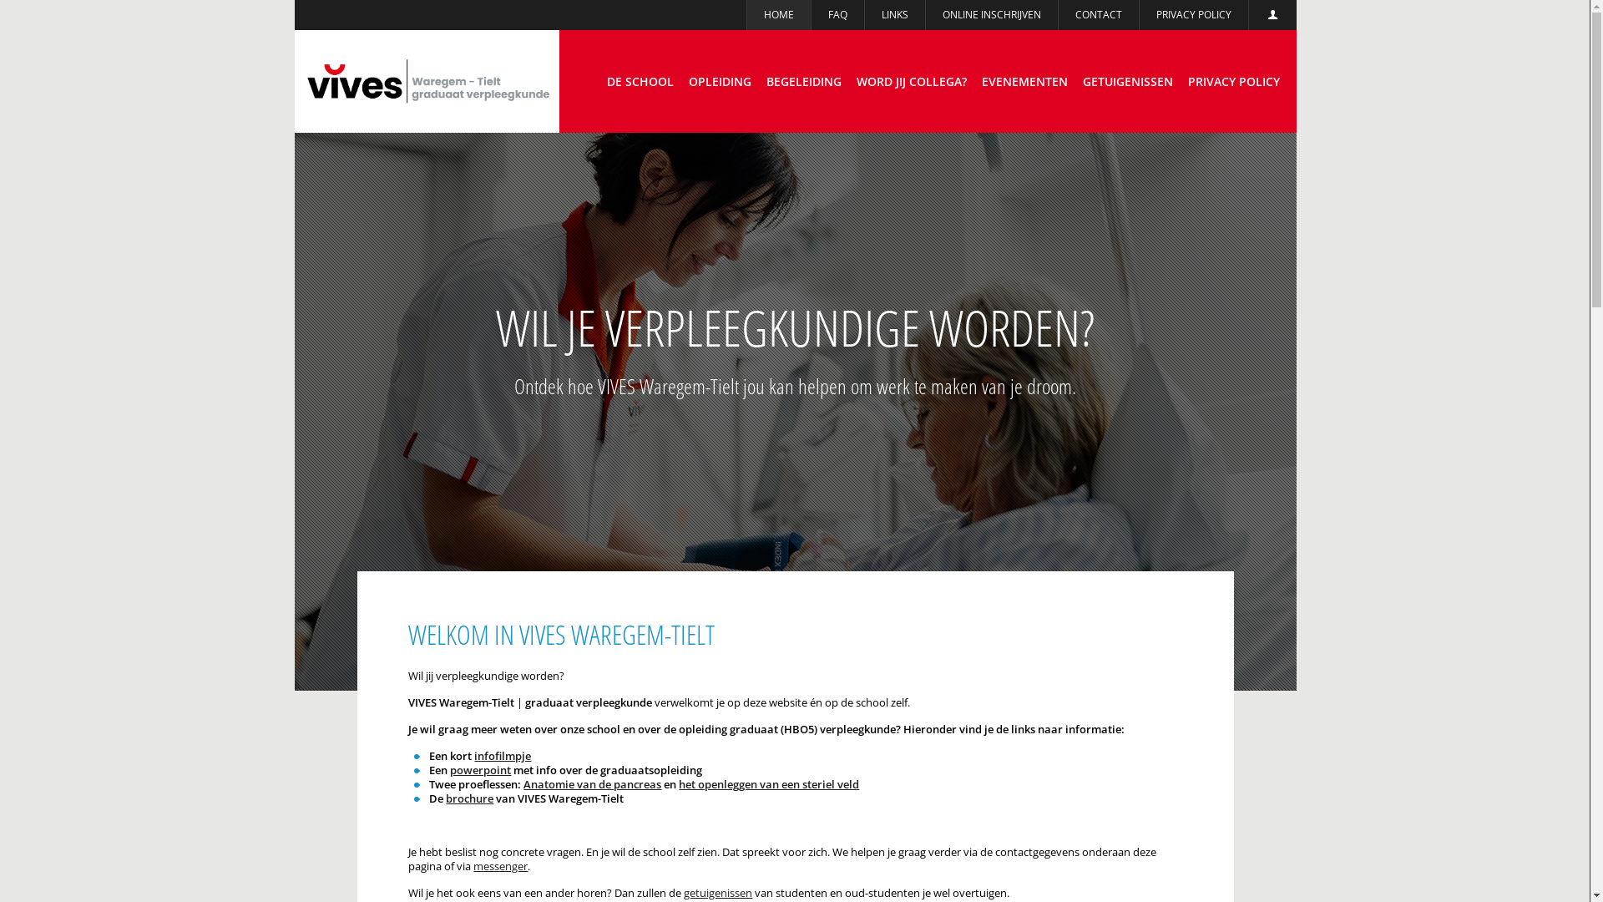  What do you see at coordinates (640, 82) in the screenshot?
I see `DE SCHOOL` at bounding box center [640, 82].